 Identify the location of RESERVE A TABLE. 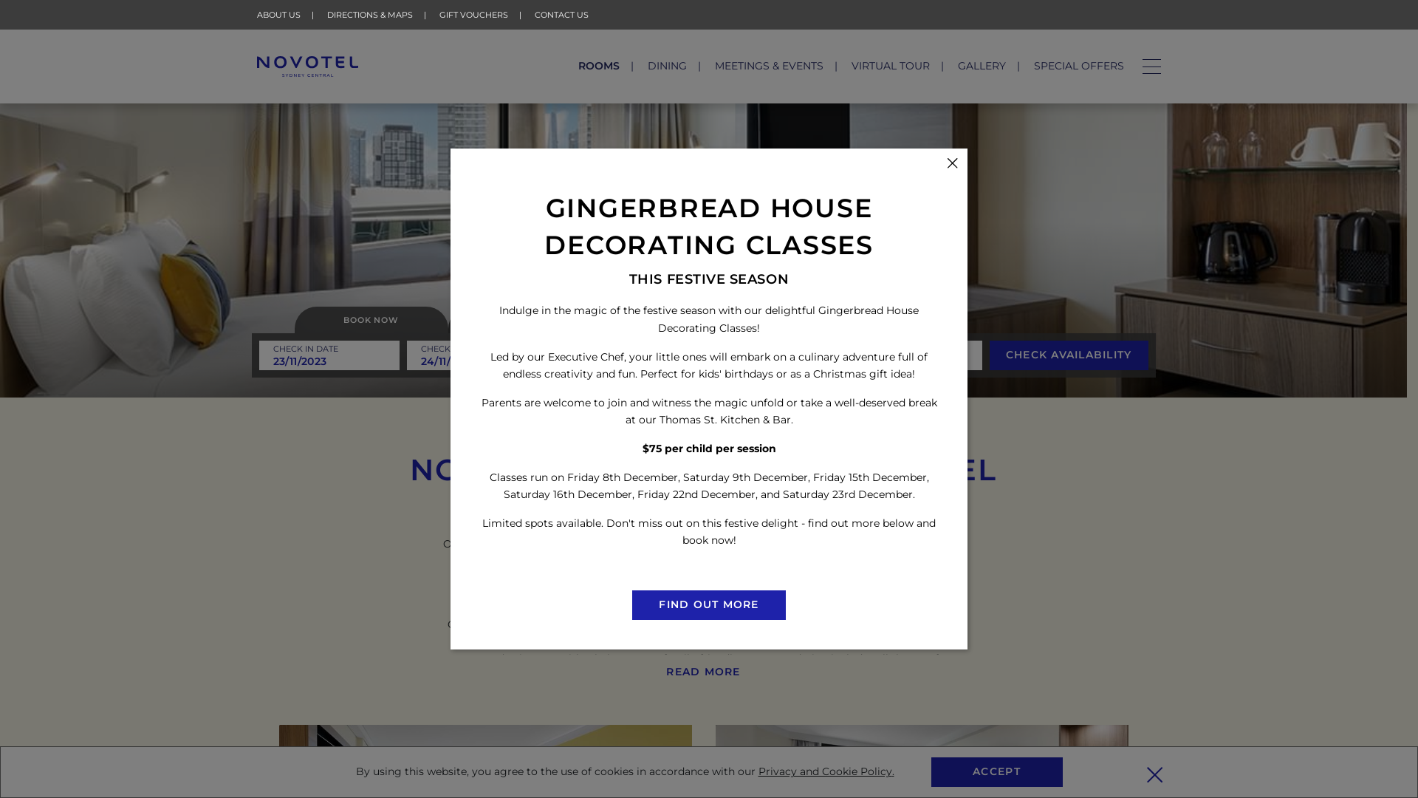
(524, 320).